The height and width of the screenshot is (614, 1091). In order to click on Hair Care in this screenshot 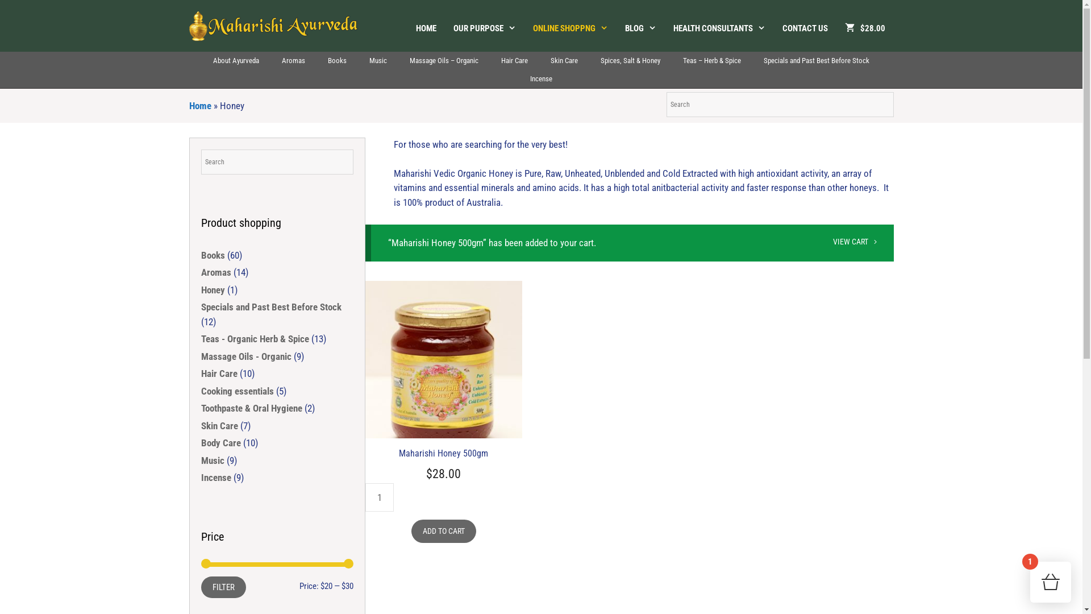, I will do `click(219, 374)`.